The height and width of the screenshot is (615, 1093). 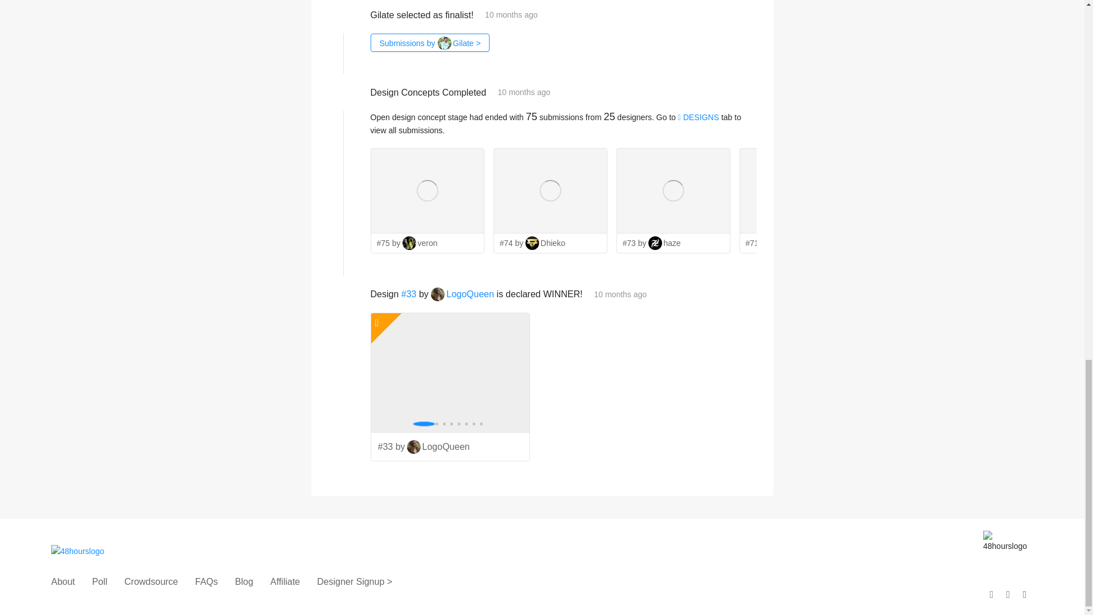 I want to click on Dhieko, so click(x=545, y=243).